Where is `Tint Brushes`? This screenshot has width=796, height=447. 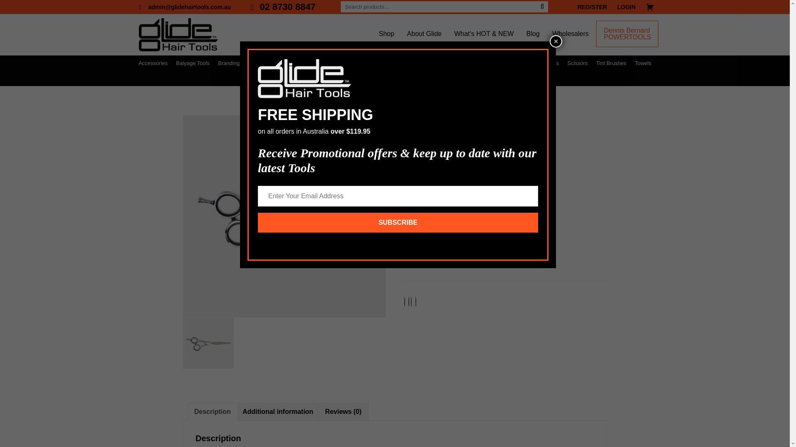 Tint Brushes is located at coordinates (611, 63).